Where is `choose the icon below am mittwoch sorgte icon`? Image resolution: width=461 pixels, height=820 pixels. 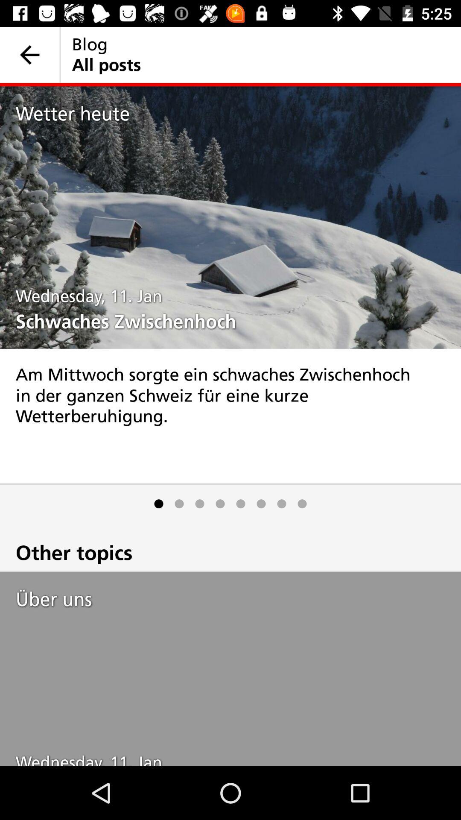 choose the icon below am mittwoch sorgte icon is located at coordinates (261, 504).